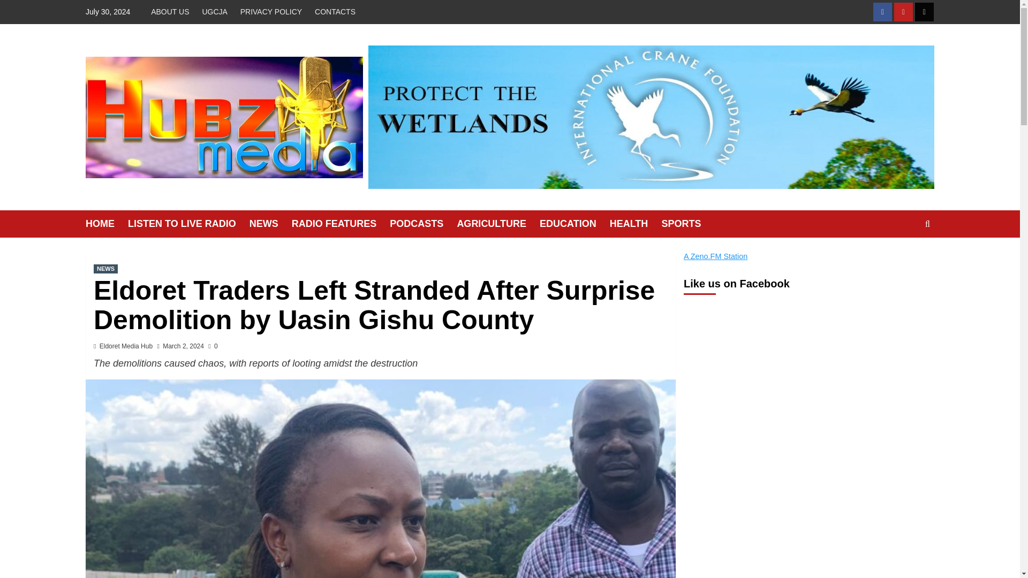 This screenshot has width=1028, height=578. Describe the element at coordinates (126, 346) in the screenshot. I see `Eldoret Media Hub` at that location.